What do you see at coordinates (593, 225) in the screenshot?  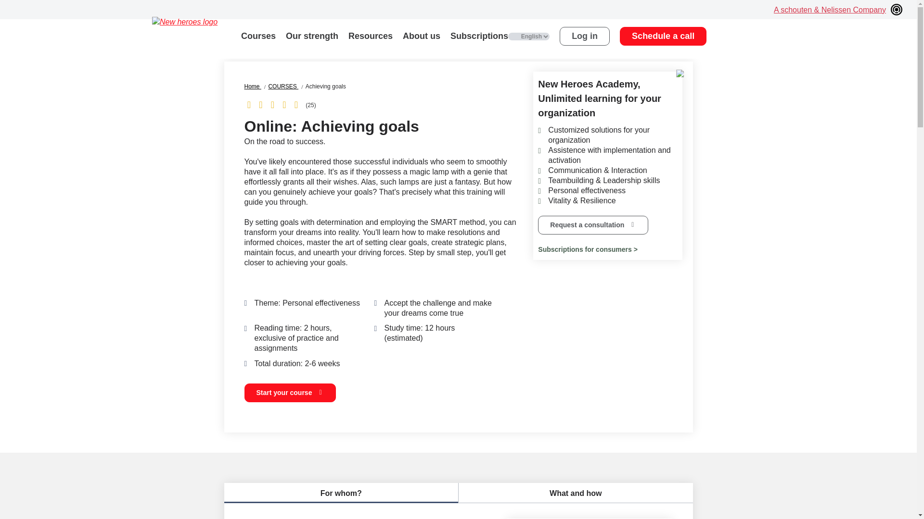 I see `Request a consultation` at bounding box center [593, 225].